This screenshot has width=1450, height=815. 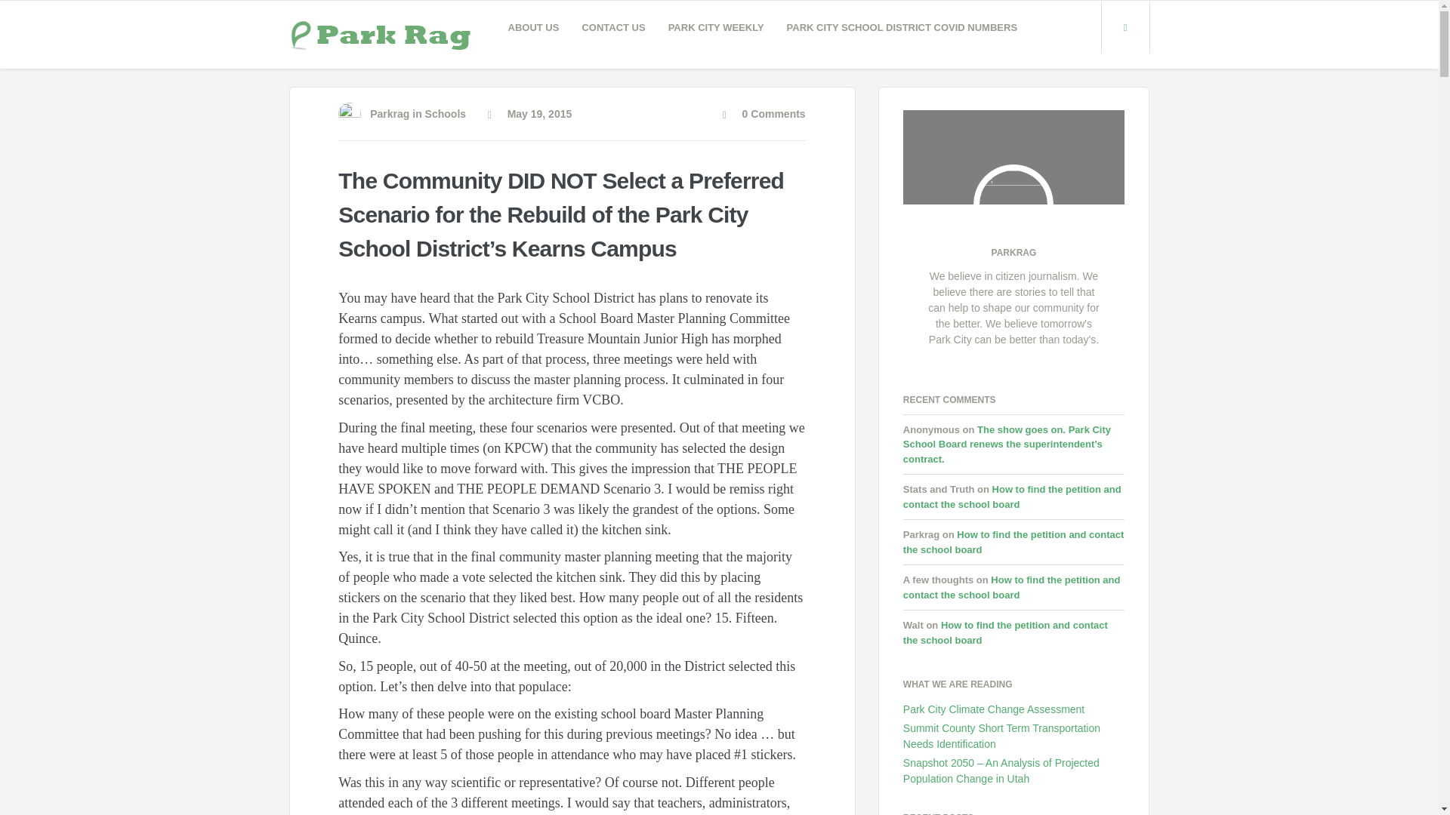 I want to click on How to find the petition and contact the school board, so click(x=1013, y=542).